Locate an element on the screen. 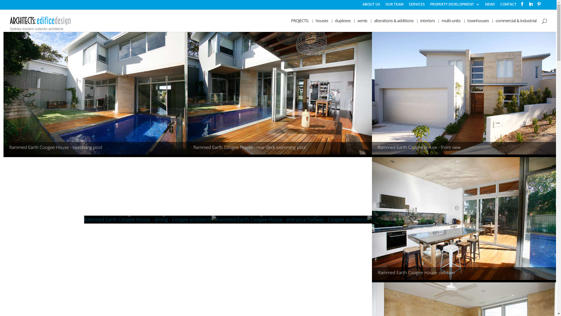 The image size is (561, 316). Rammed Earth Coogee House - dining  is located at coordinates (150, 219).